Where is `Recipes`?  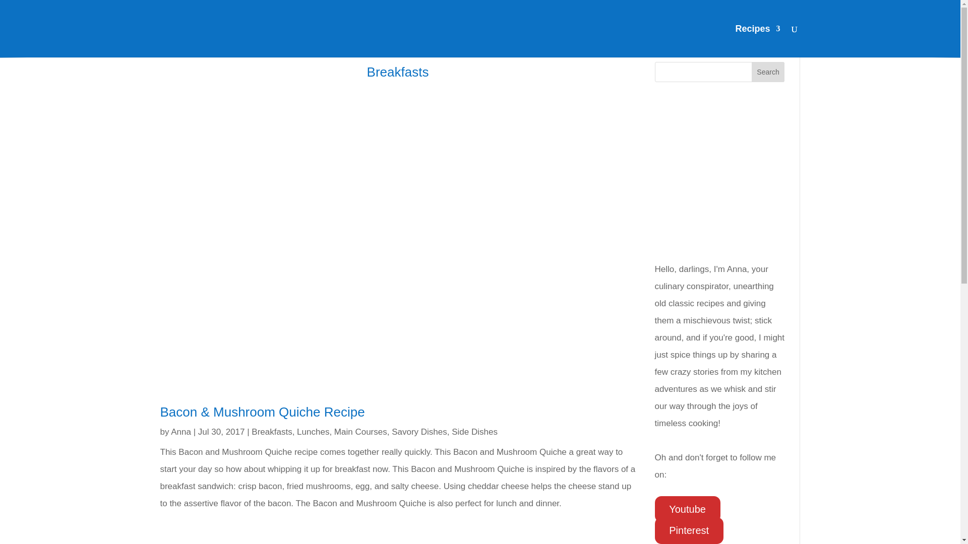
Recipes is located at coordinates (757, 41).